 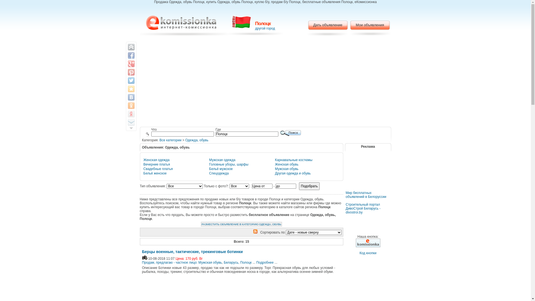 What do you see at coordinates (131, 47) in the screenshot?
I see `Back on top` at bounding box center [131, 47].